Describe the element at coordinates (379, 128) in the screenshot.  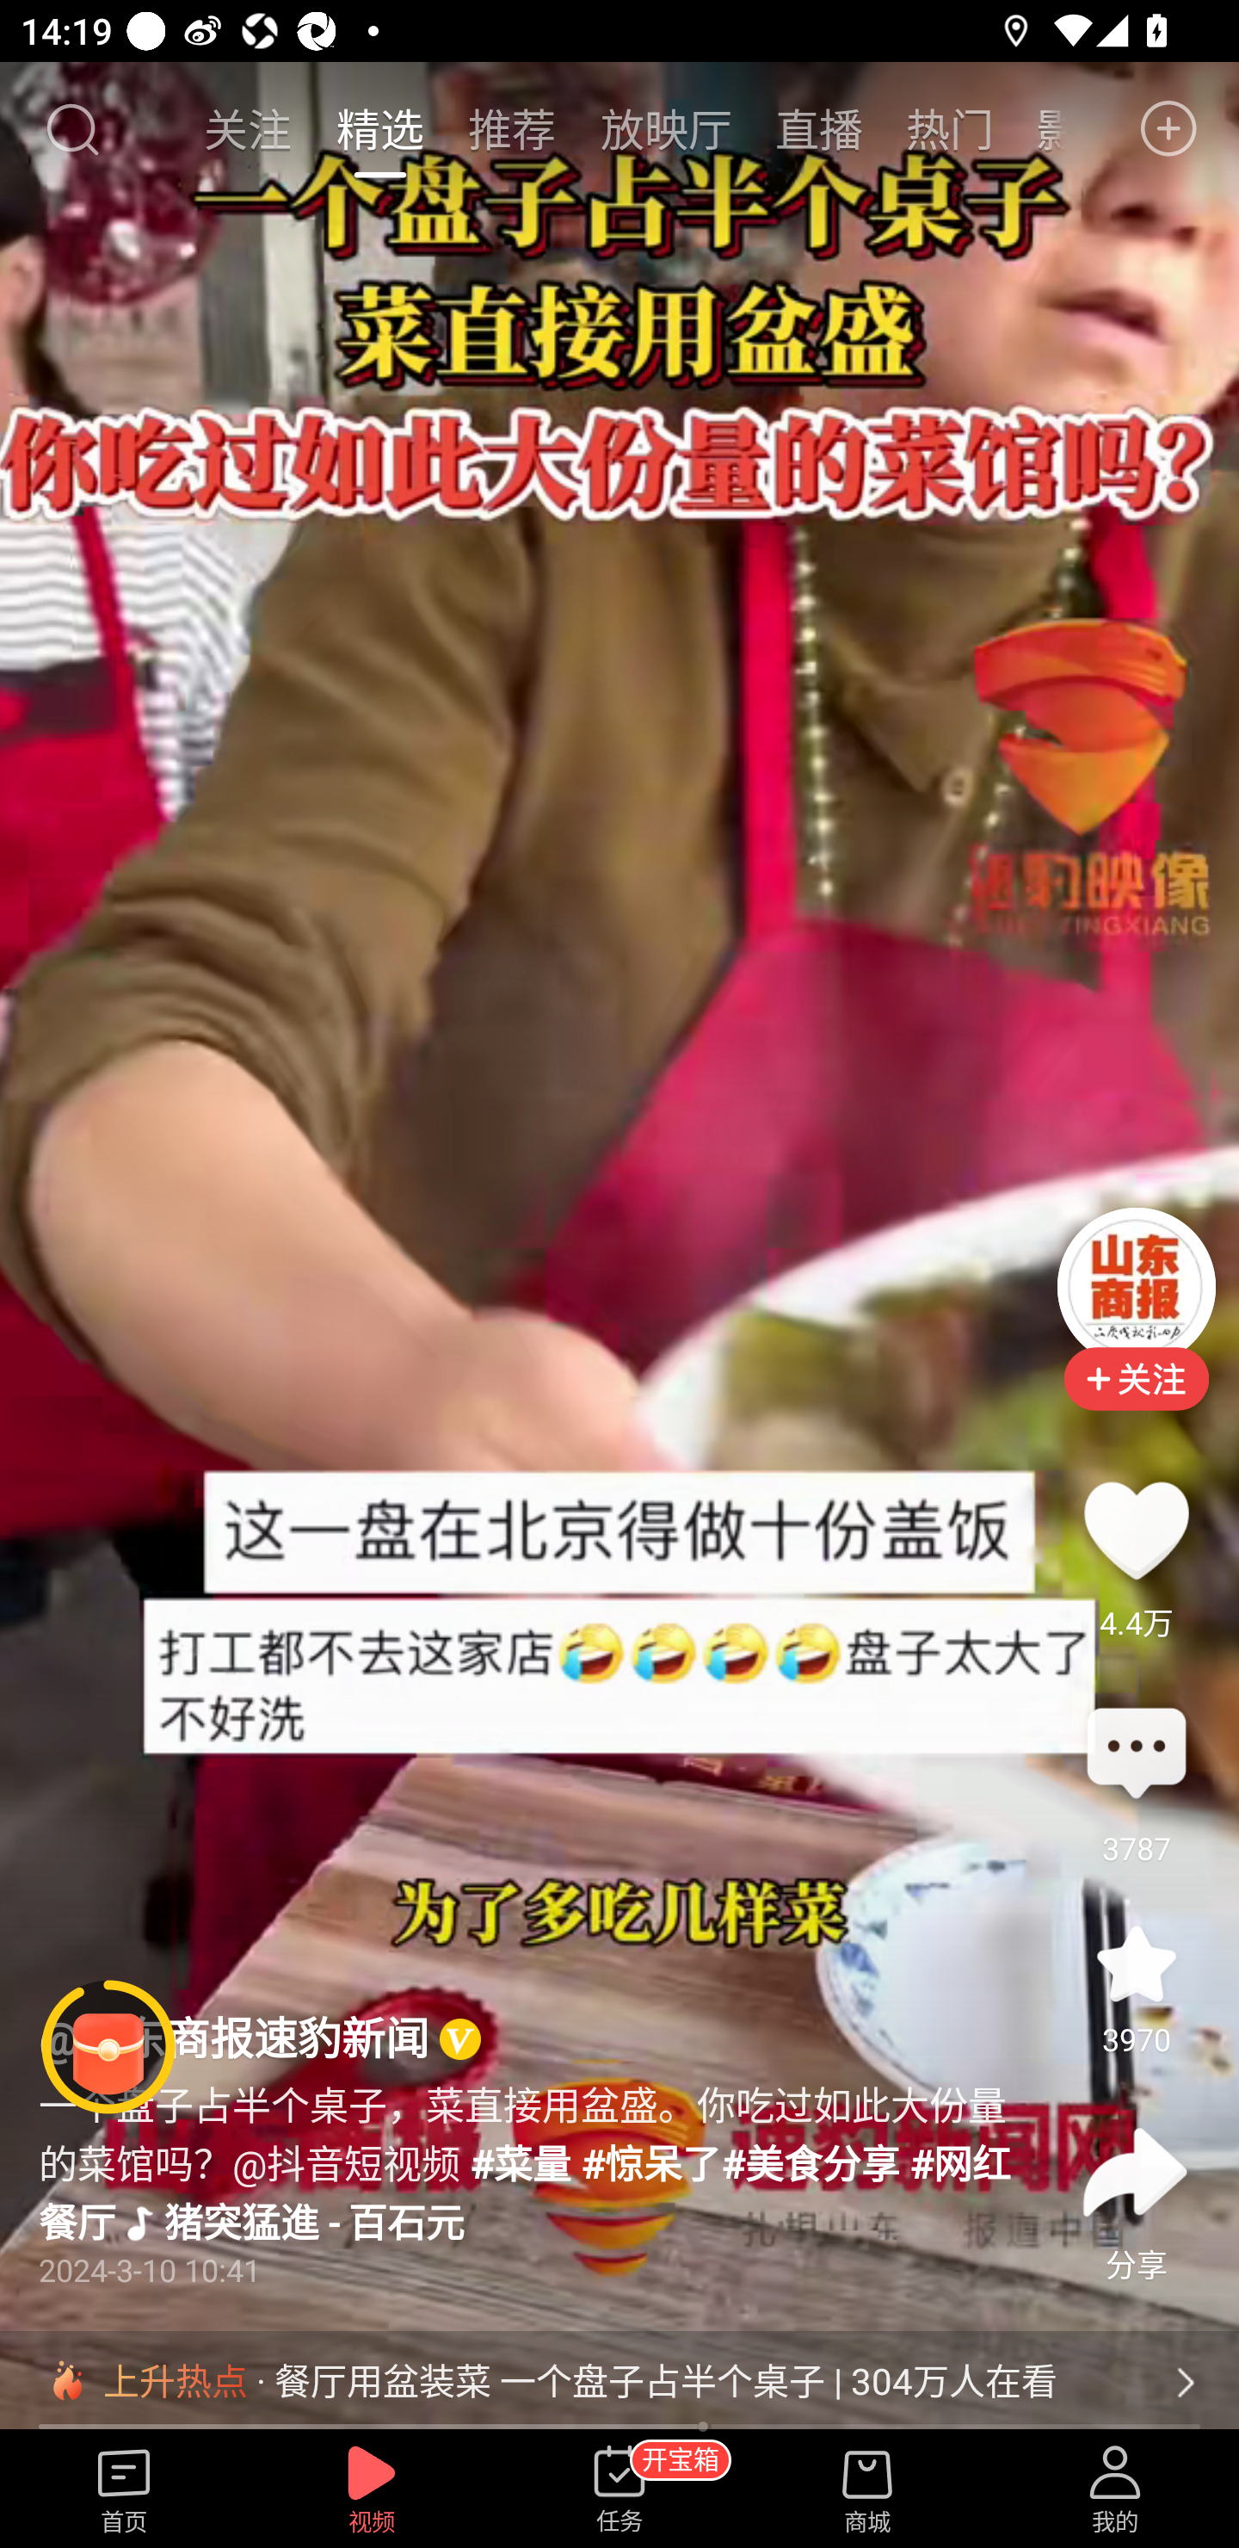
I see `精选` at that location.